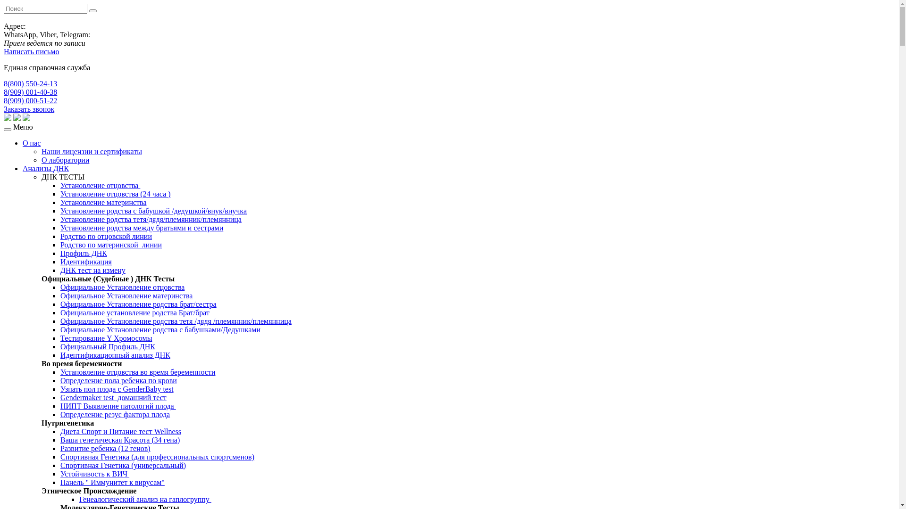  Describe the element at coordinates (30, 84) in the screenshot. I see `8(800) 550-24-13` at that location.